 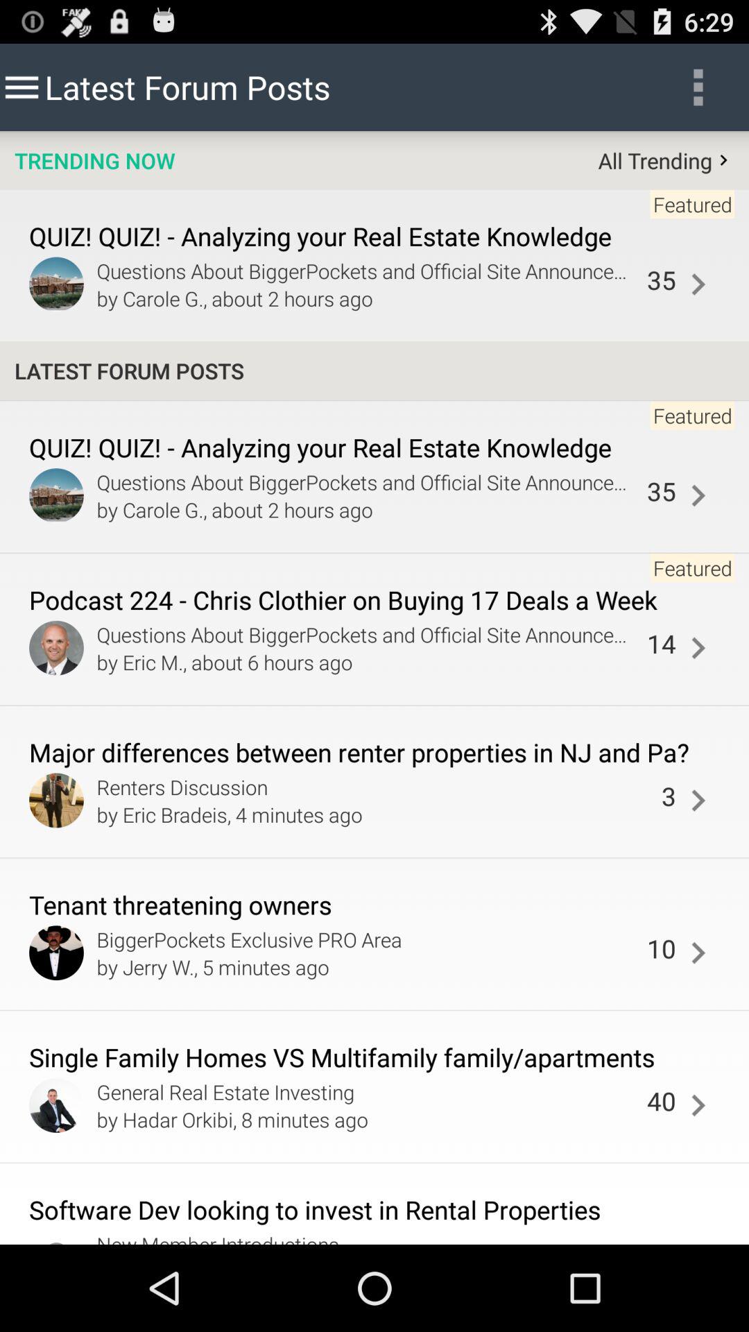 What do you see at coordinates (368, 1119) in the screenshot?
I see `open item next to the 40` at bounding box center [368, 1119].